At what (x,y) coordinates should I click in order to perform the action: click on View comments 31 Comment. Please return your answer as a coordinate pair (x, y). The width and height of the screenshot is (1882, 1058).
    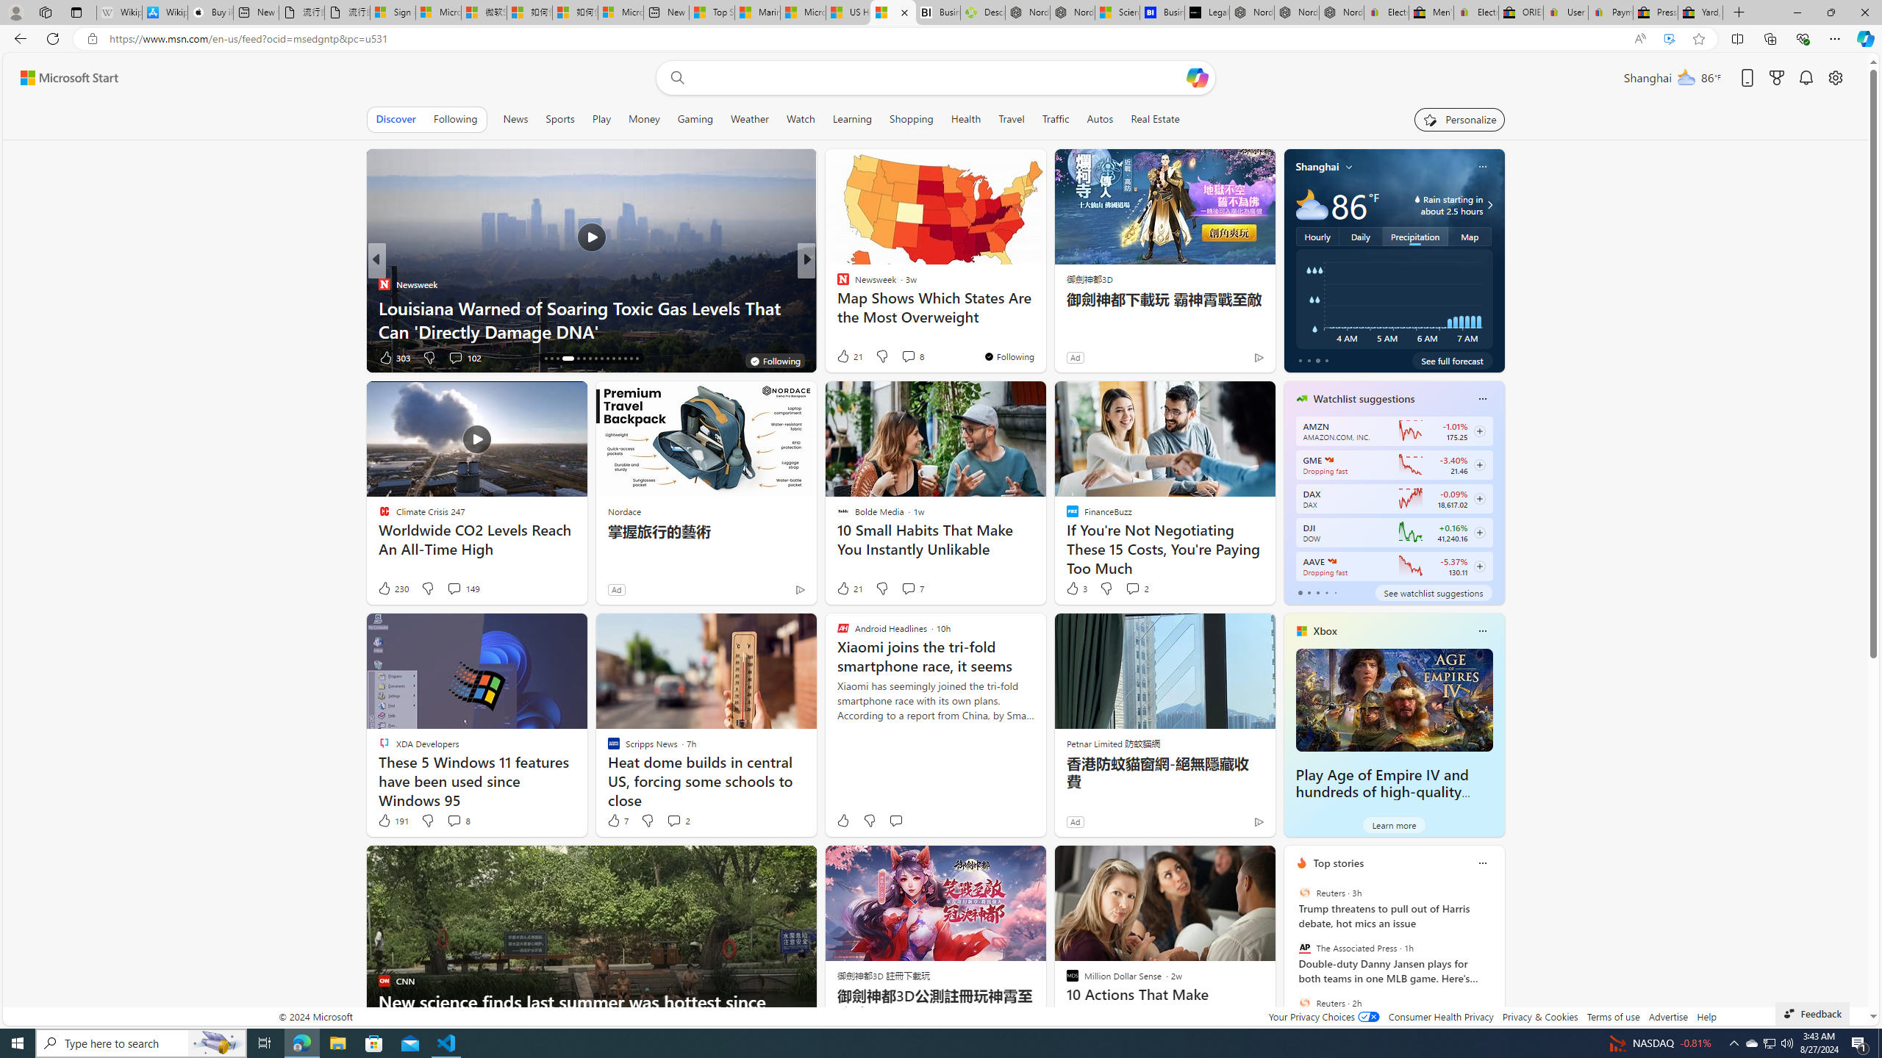
    Looking at the image, I should click on (910, 357).